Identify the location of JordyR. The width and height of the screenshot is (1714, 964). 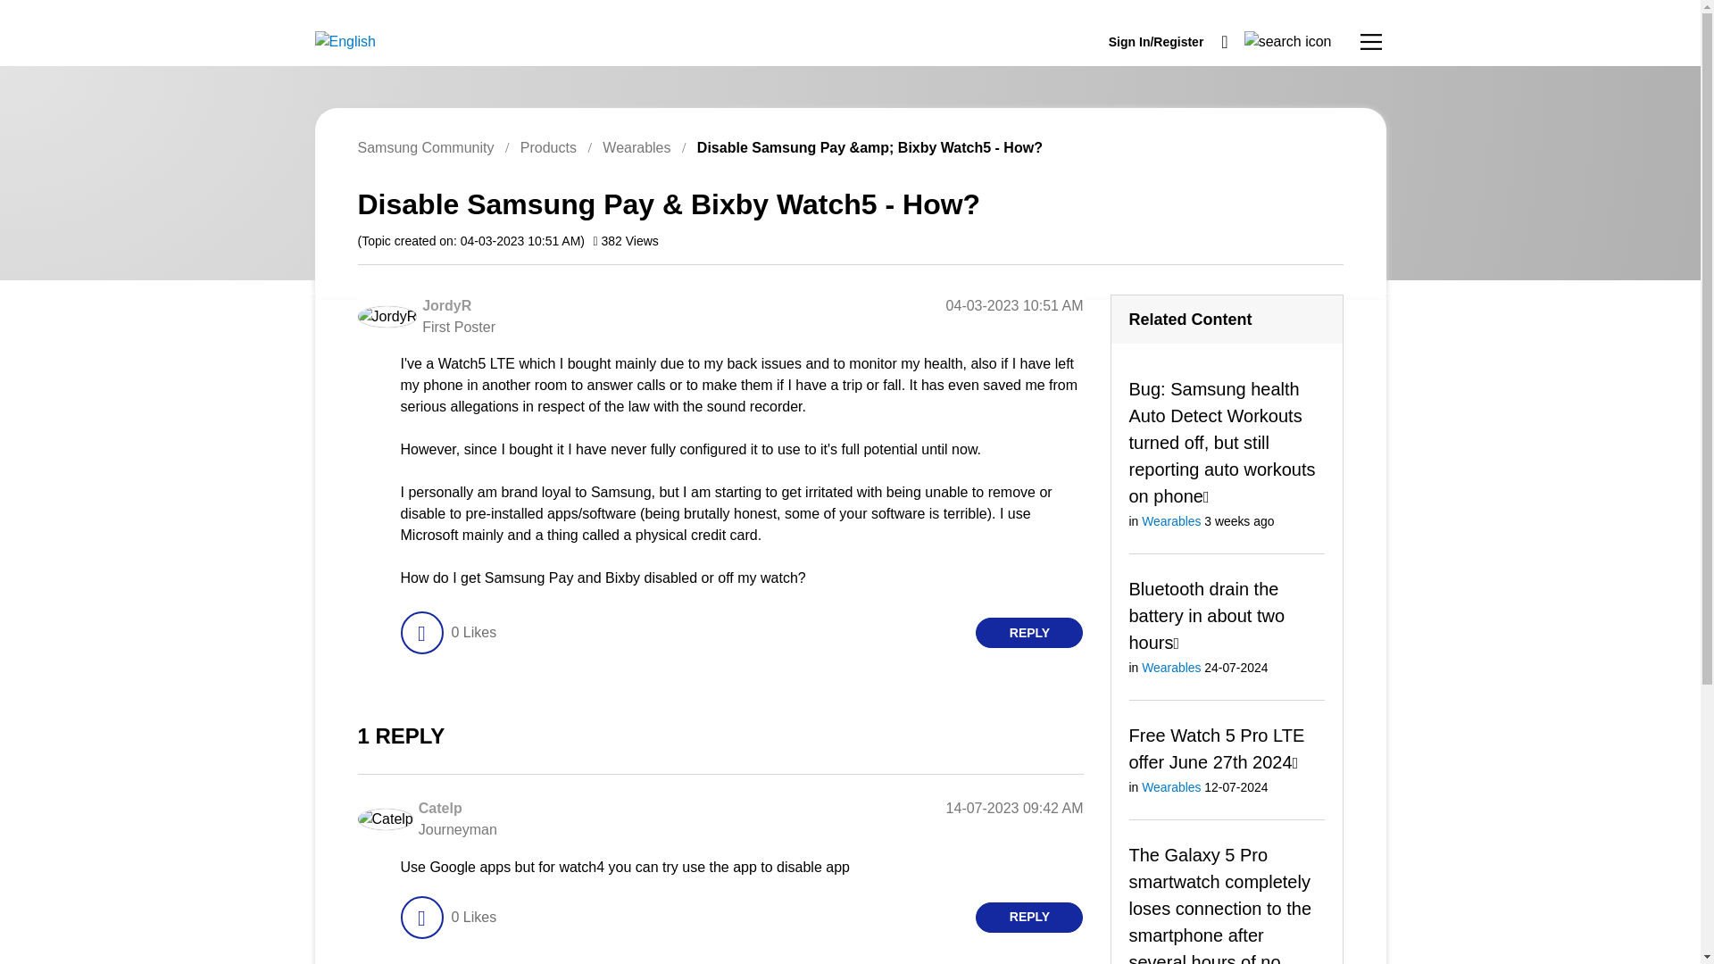
(386, 317).